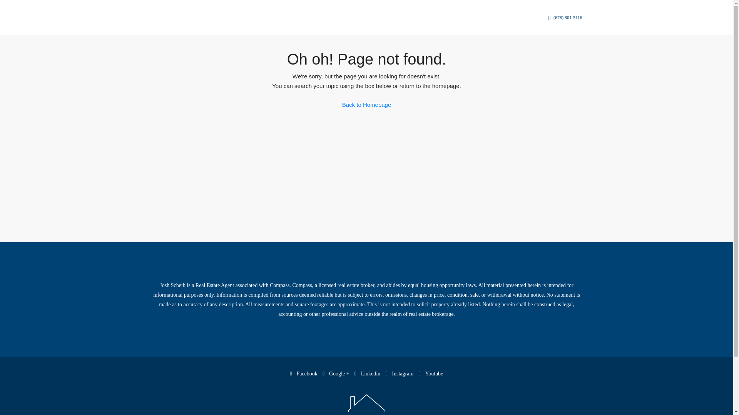 The height and width of the screenshot is (415, 739). I want to click on Communities, so click(343, 18).